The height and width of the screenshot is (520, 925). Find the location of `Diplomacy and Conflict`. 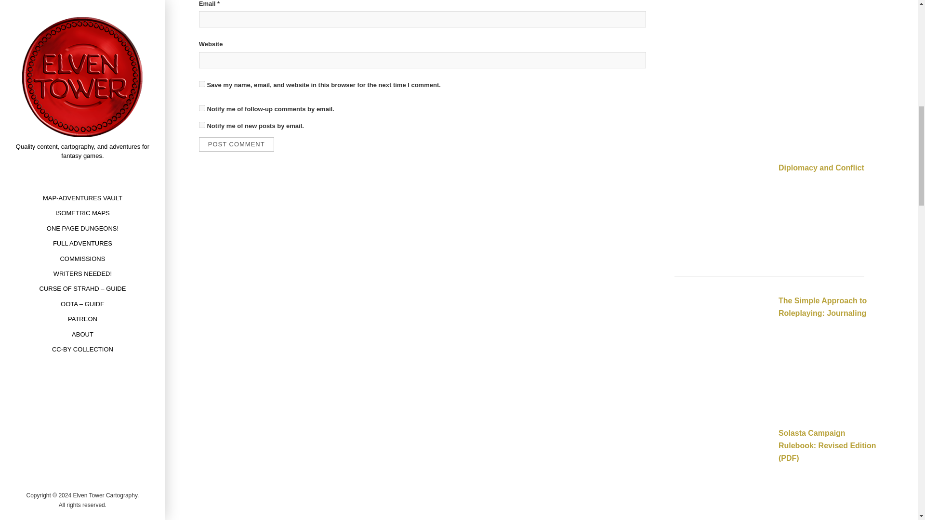

Diplomacy and Conflict is located at coordinates (722, 212).